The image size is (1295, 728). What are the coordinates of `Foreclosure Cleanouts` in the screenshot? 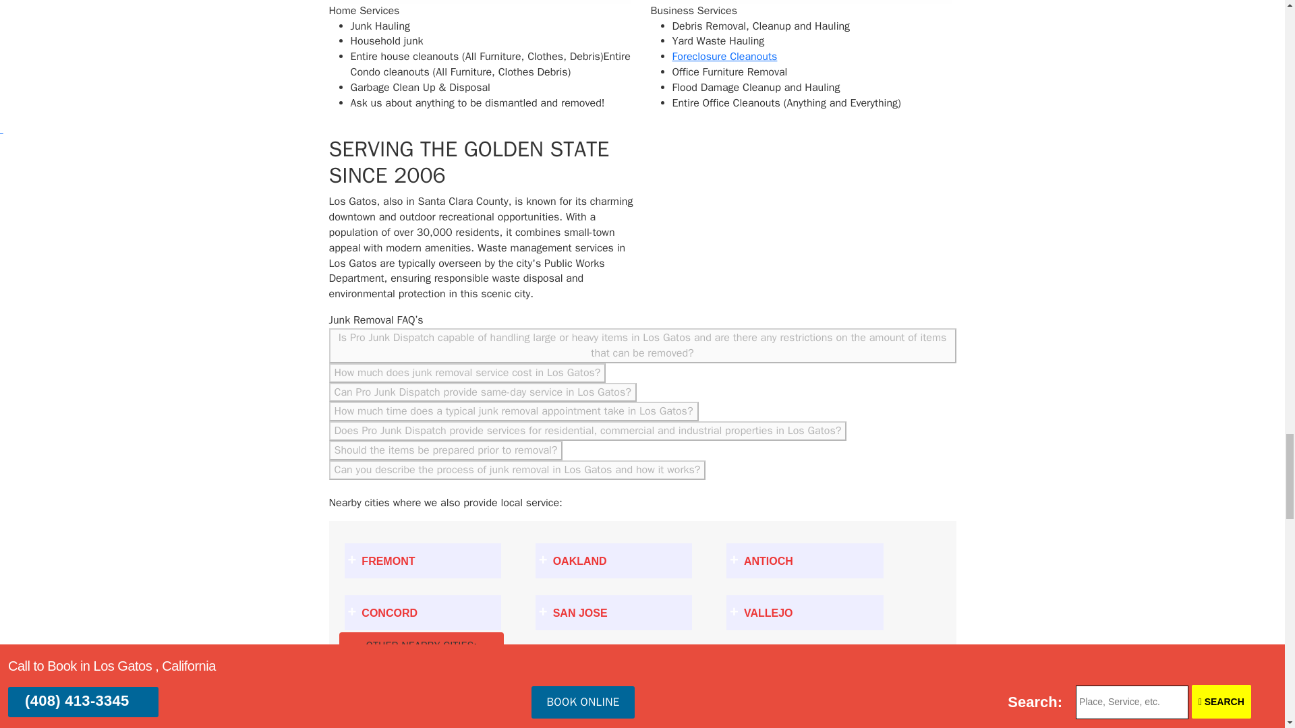 It's located at (724, 57).